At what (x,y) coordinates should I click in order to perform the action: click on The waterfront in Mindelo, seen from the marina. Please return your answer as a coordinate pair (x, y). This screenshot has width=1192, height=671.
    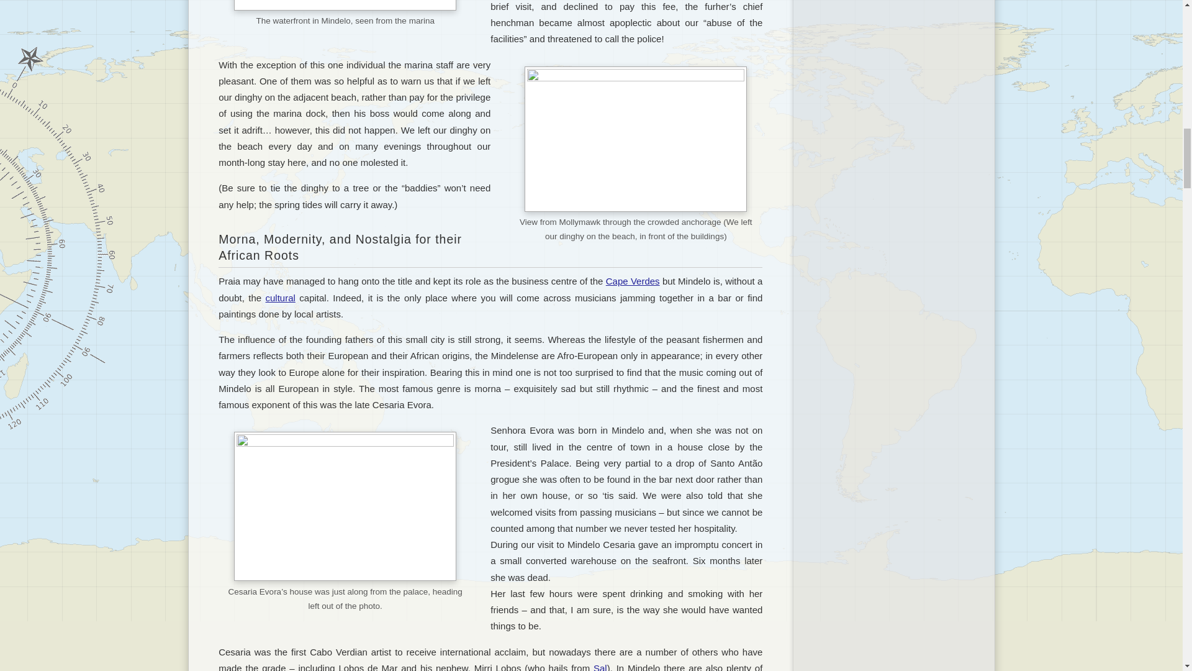
    Looking at the image, I should click on (345, 5).